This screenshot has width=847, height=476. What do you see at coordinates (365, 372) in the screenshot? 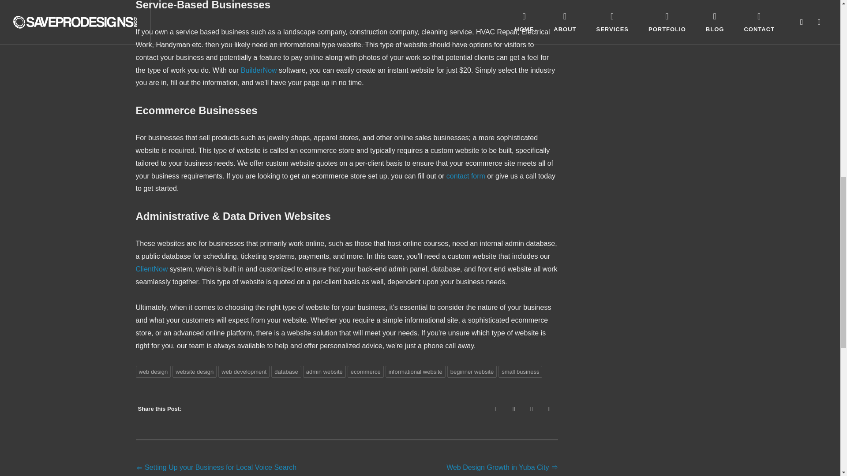
I see `ecommerce` at bounding box center [365, 372].